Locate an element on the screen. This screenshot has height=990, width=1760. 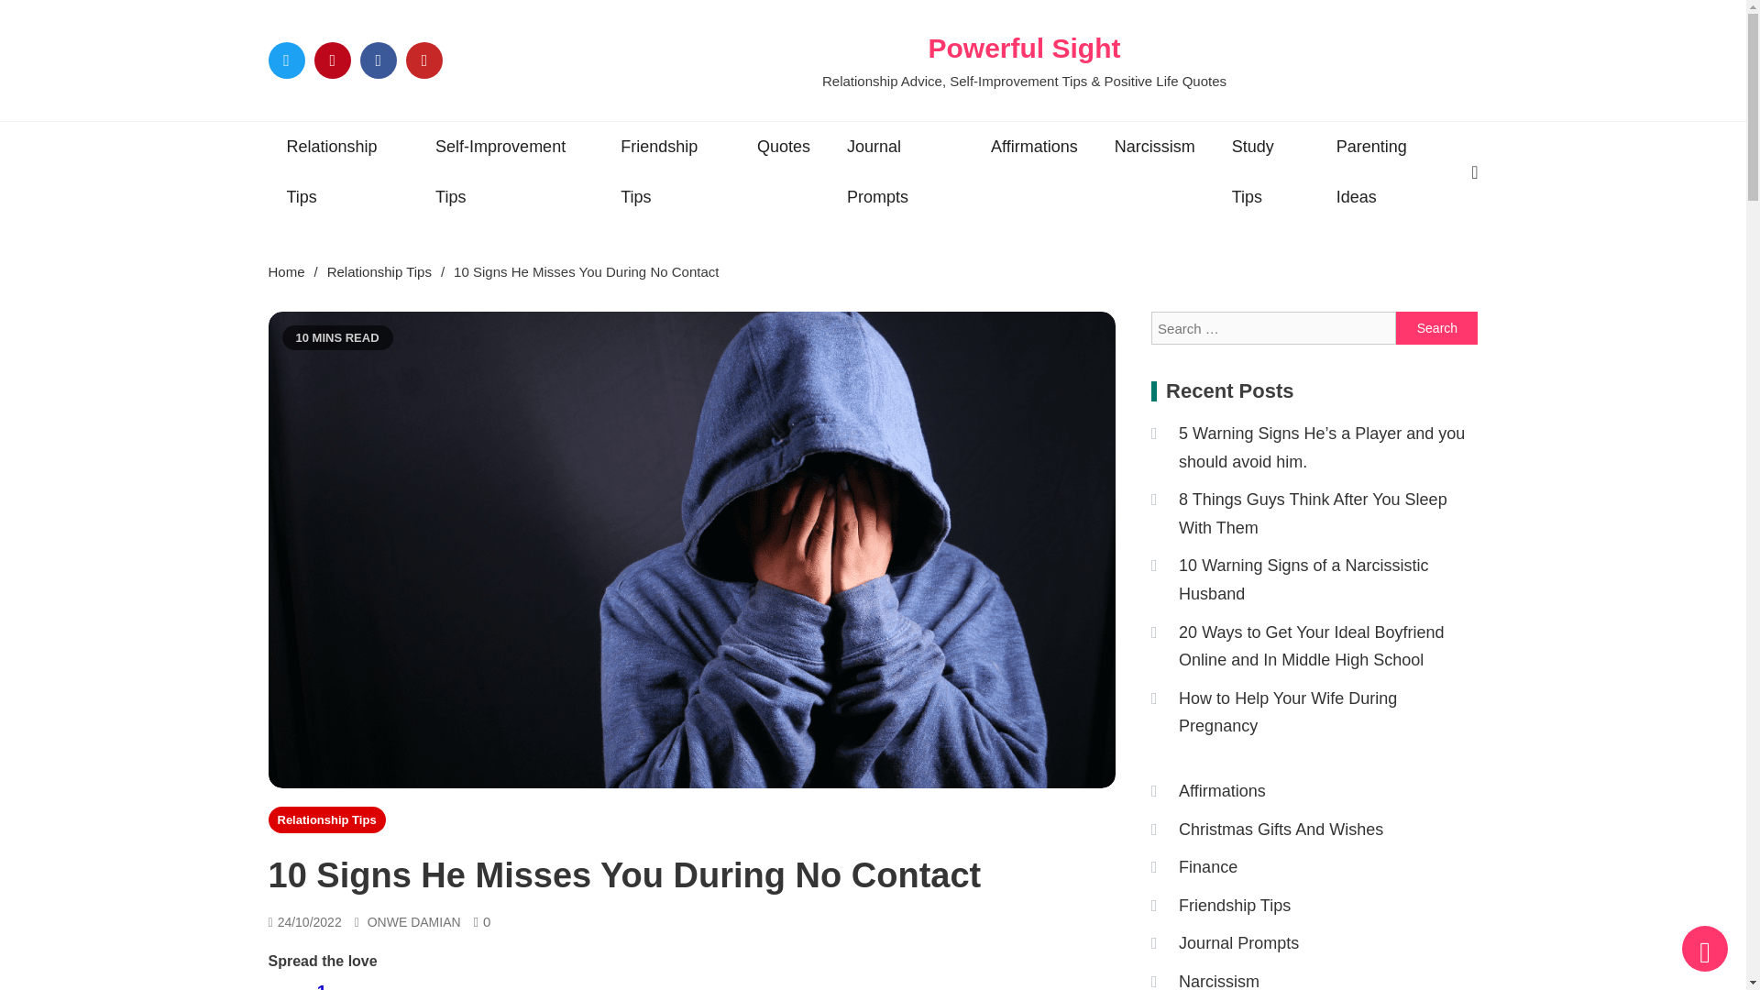
Parenting Ideas is located at coordinates (1034, 147).